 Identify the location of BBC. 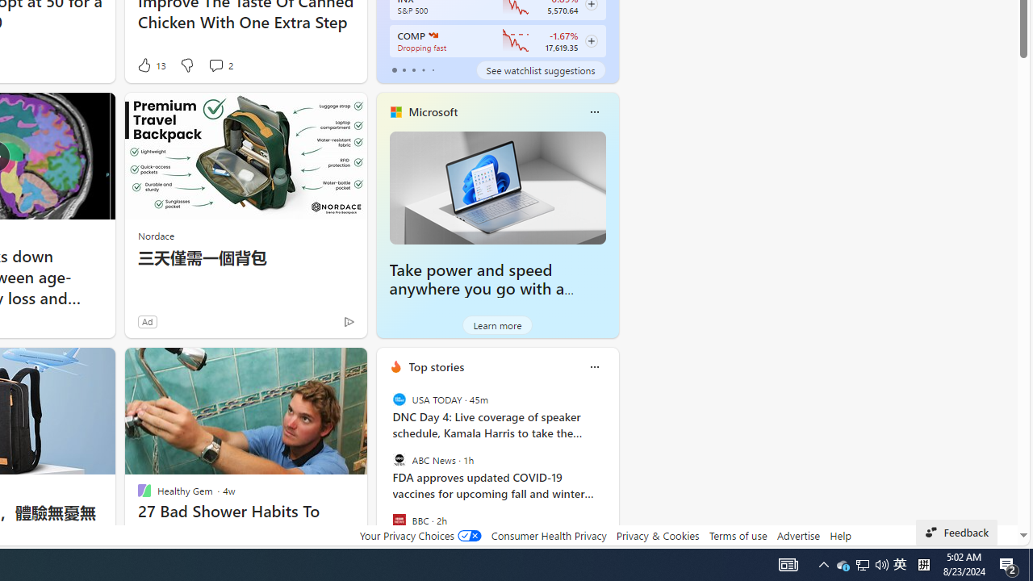
(399, 520).